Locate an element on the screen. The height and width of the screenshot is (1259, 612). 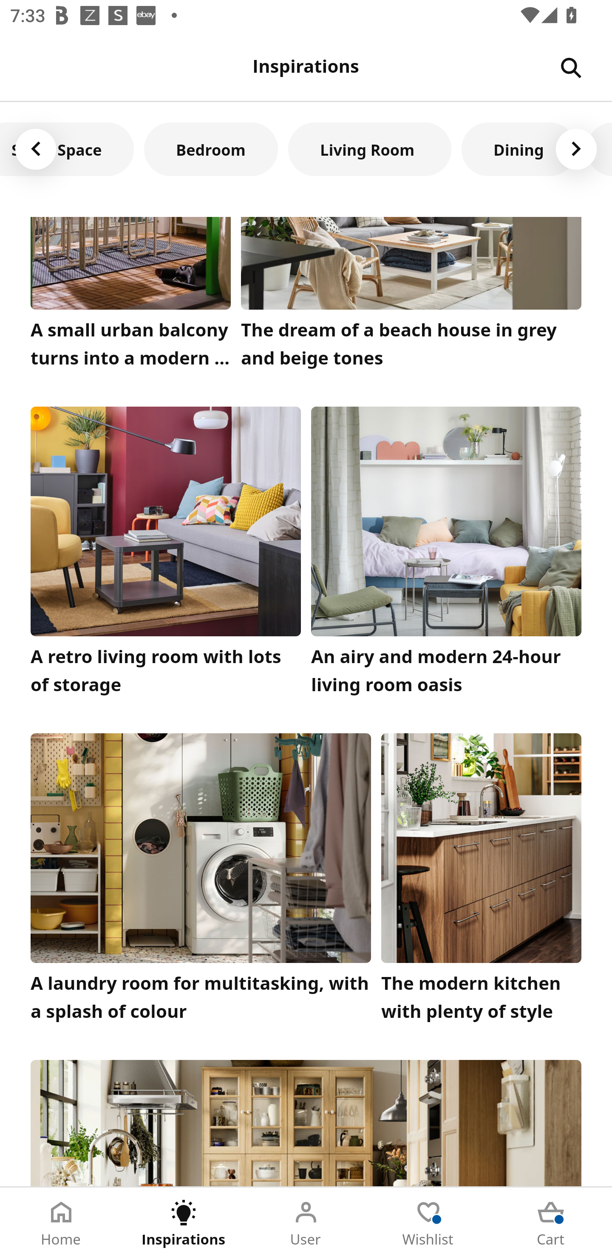
The modern kitchen with plenty of style is located at coordinates (481, 881).